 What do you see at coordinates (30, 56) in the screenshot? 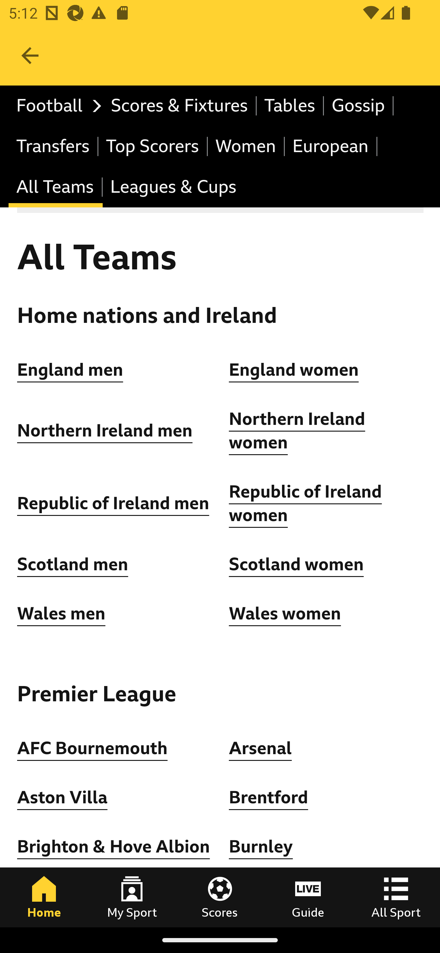
I see `Navigate up` at bounding box center [30, 56].